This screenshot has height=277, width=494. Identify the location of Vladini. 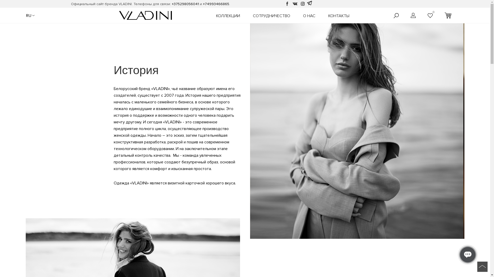
(146, 15).